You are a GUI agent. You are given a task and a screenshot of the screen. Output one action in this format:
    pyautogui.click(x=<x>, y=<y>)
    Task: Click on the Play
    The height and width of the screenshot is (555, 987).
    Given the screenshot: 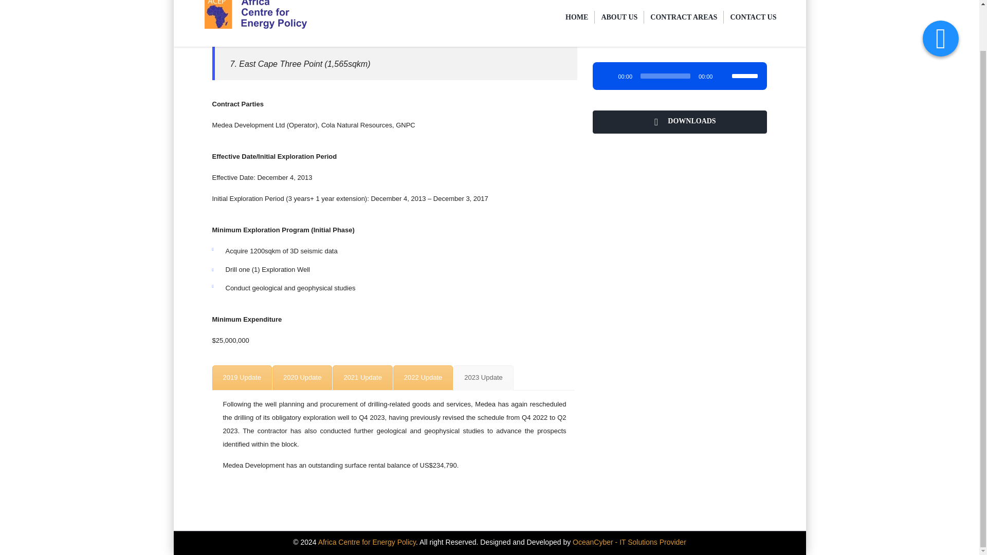 What is the action you would take?
    pyautogui.click(x=607, y=76)
    